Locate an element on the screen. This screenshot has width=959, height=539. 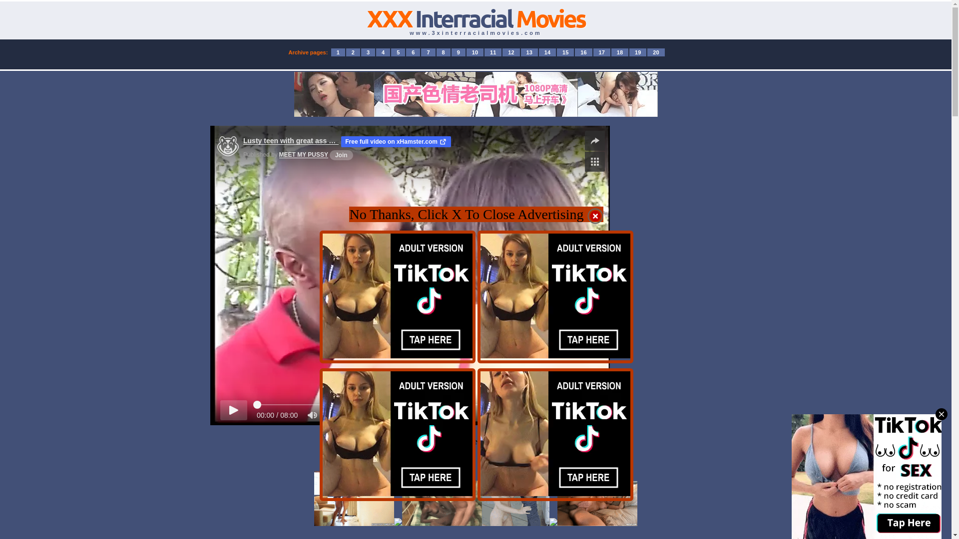
19 is located at coordinates (638, 52).